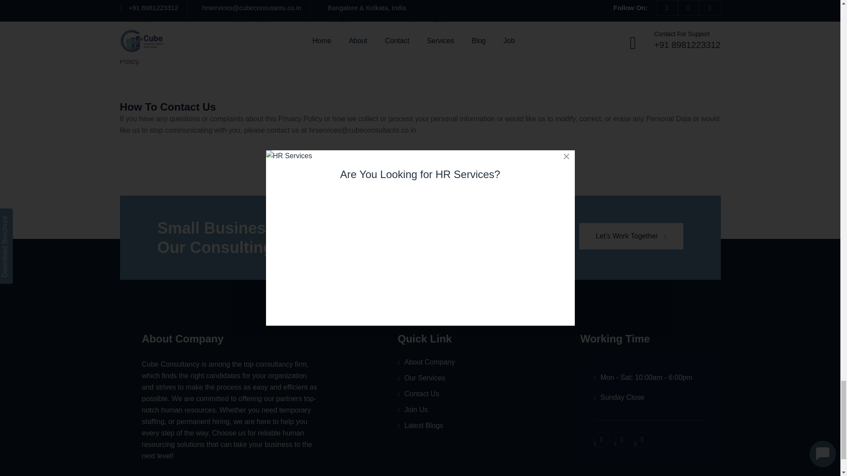 The width and height of the screenshot is (847, 476). Describe the element at coordinates (460, 410) in the screenshot. I see `Join Us` at that location.